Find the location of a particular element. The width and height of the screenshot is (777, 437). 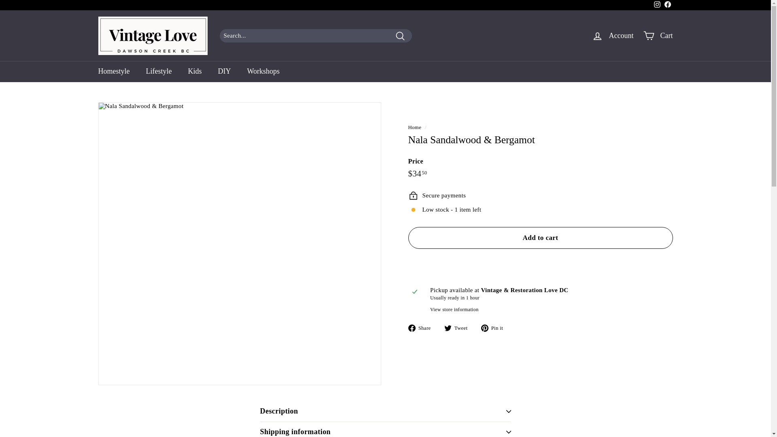

Tweet on Twitter is located at coordinates (459, 328).